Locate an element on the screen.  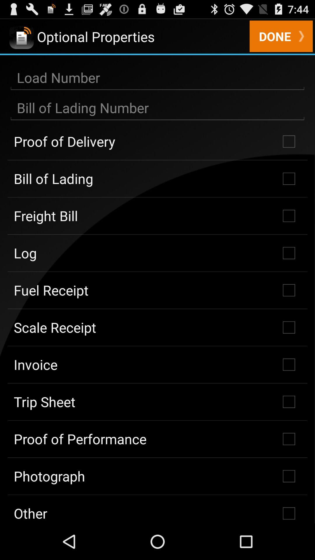
scroll to log item is located at coordinates (157, 253).